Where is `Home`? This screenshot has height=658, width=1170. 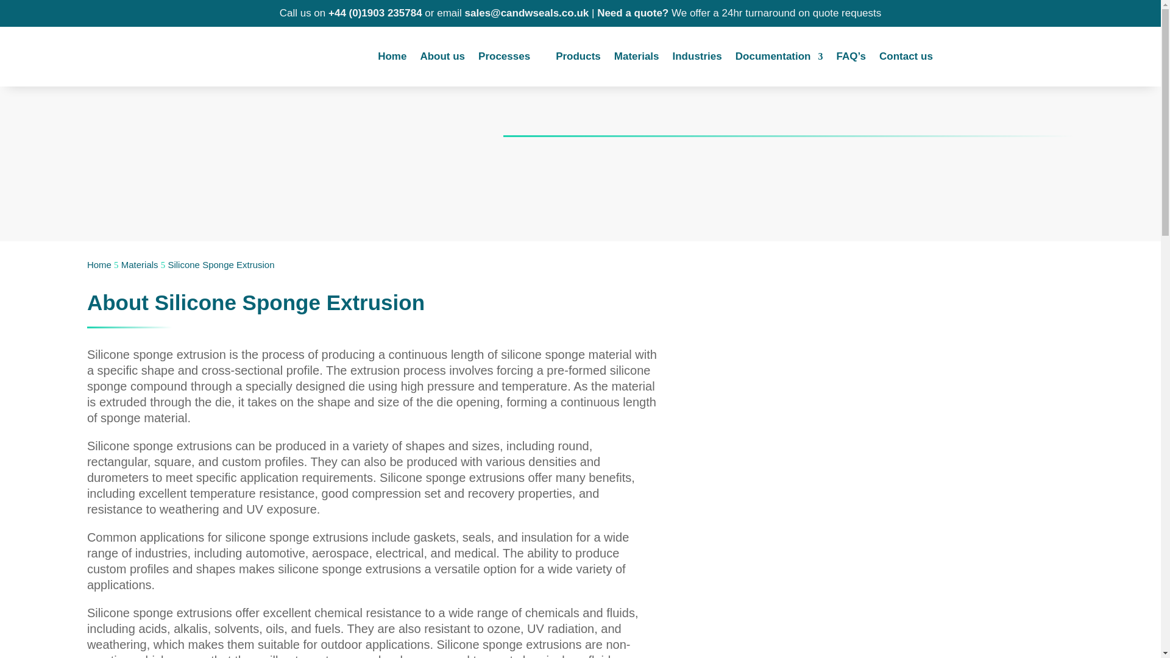
Home is located at coordinates (392, 59).